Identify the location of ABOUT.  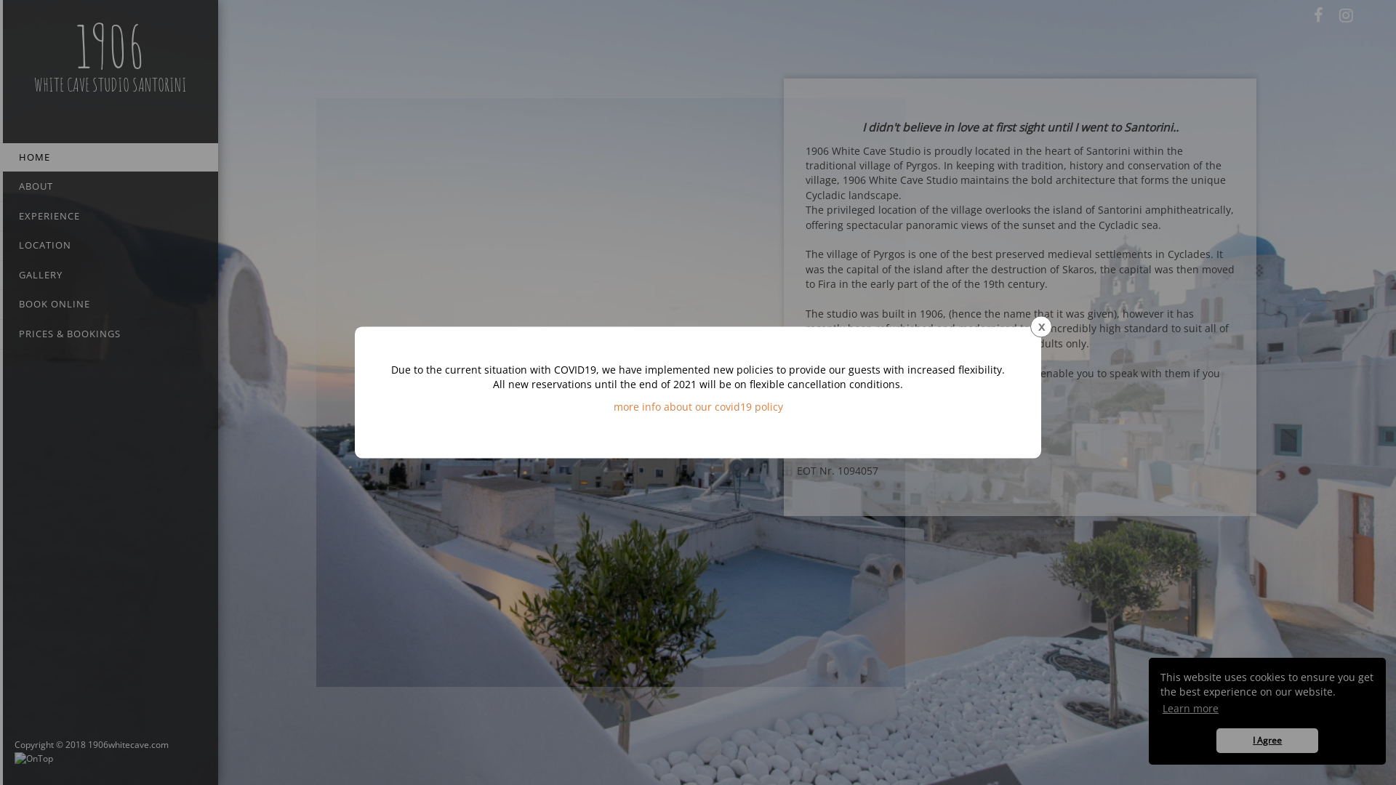
(109, 187).